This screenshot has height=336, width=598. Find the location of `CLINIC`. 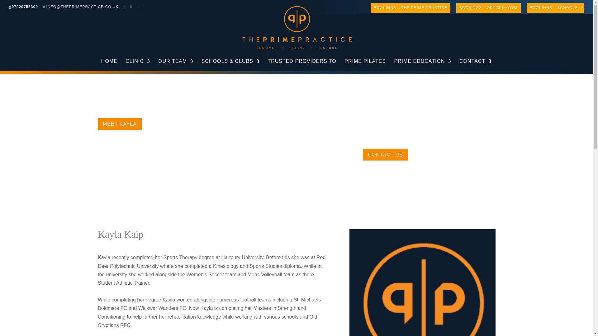

CLINIC is located at coordinates (138, 65).